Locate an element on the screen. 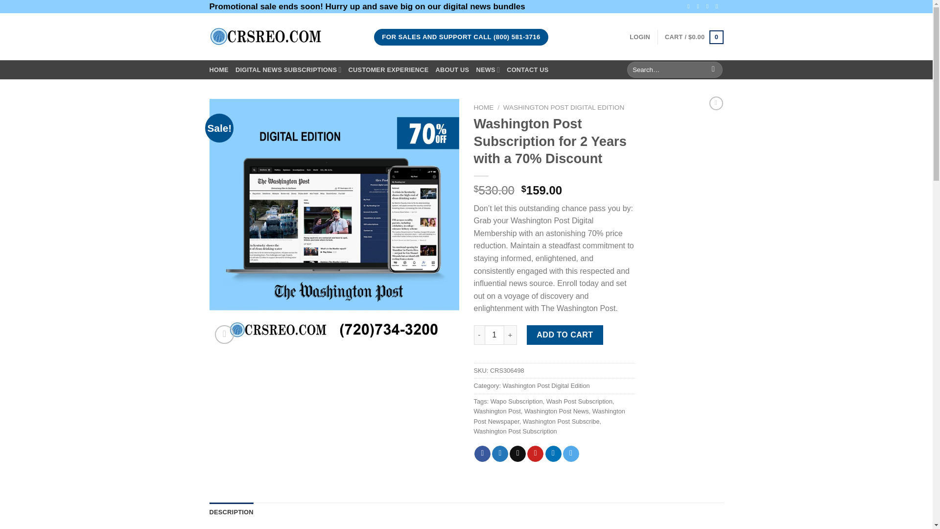 Image resolution: width=940 pixels, height=529 pixels. Share on Facebook is located at coordinates (483, 454).